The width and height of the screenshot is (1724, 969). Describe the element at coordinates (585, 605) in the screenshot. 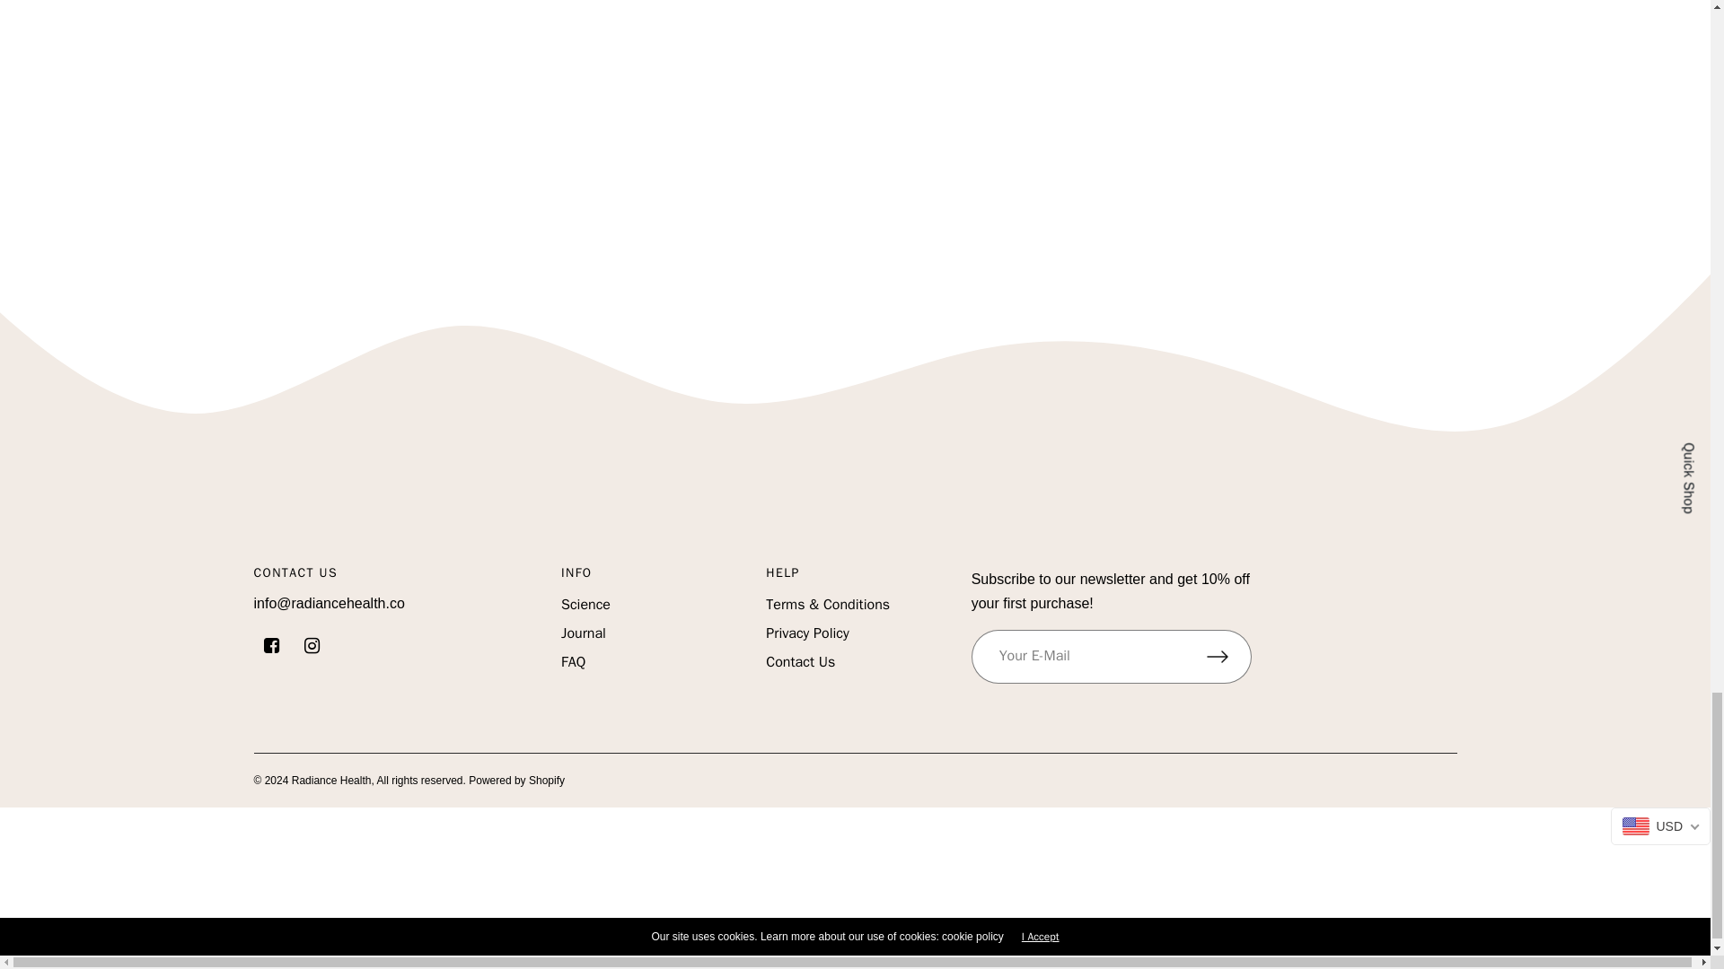

I see `Science` at that location.